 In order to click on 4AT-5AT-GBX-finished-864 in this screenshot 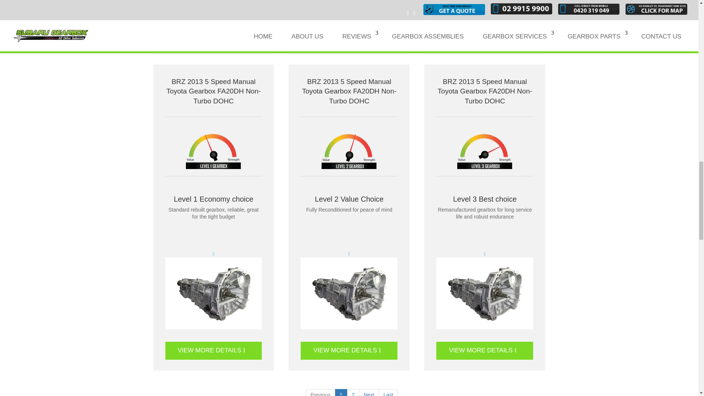, I will do `click(213, 6)`.